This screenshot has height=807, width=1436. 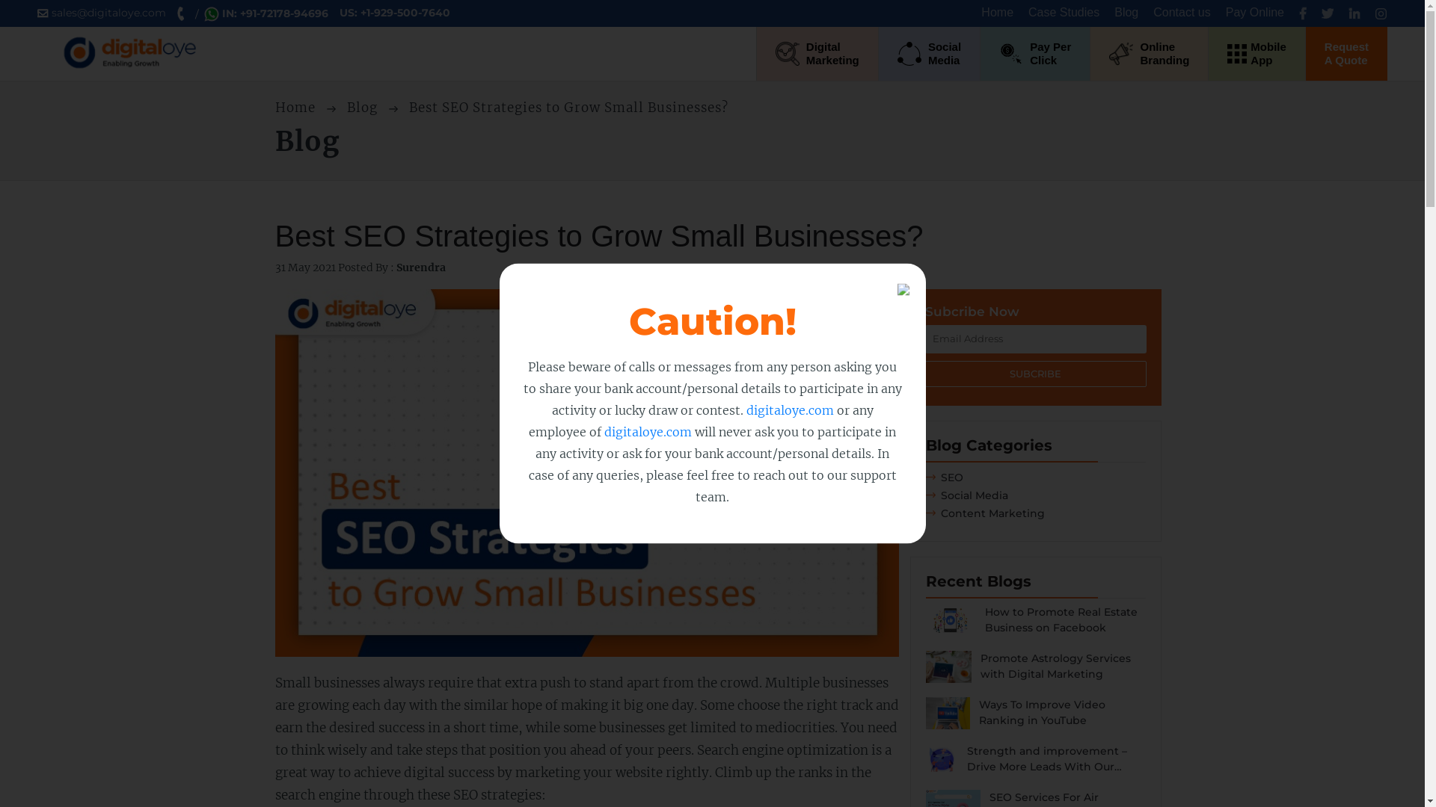 I want to click on Blog, so click(x=1126, y=12).